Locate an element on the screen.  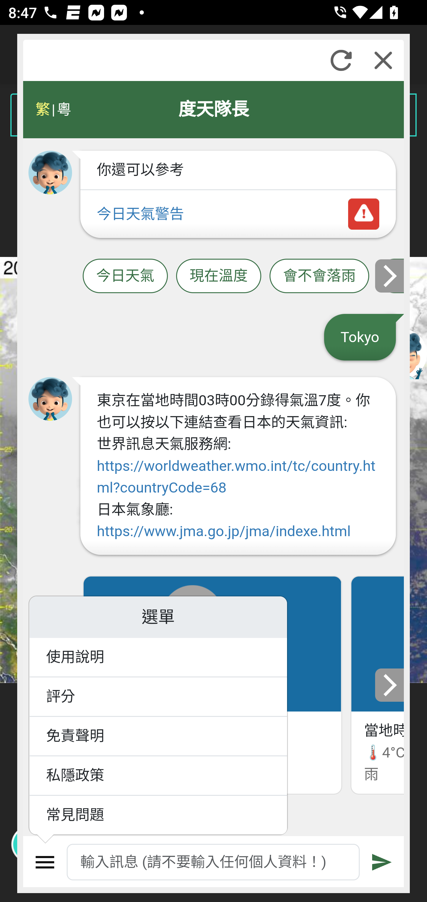
選單 is located at coordinates (45, 862).